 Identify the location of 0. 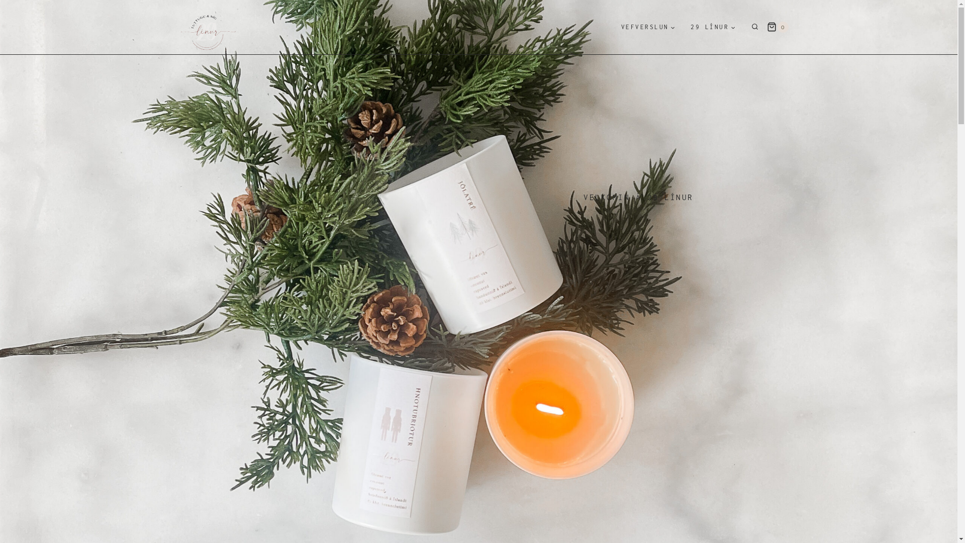
(778, 27).